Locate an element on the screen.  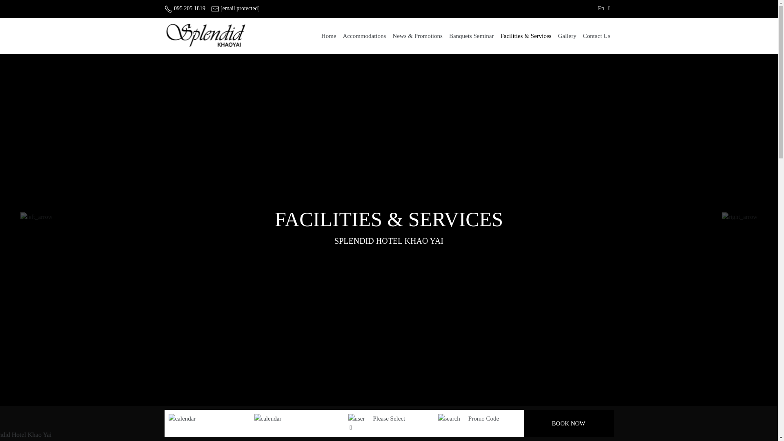
Banquets Seminar is located at coordinates (471, 36).